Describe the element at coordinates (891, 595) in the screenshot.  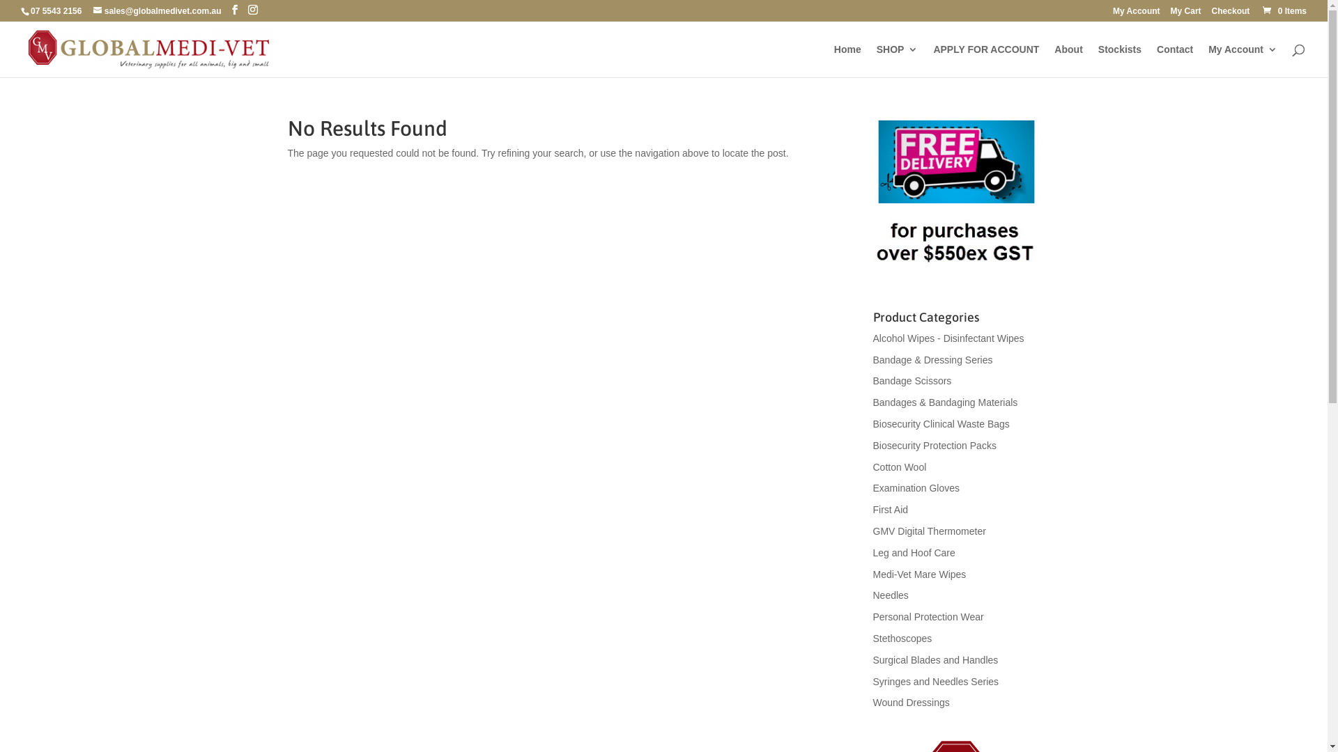
I see `Needles` at that location.